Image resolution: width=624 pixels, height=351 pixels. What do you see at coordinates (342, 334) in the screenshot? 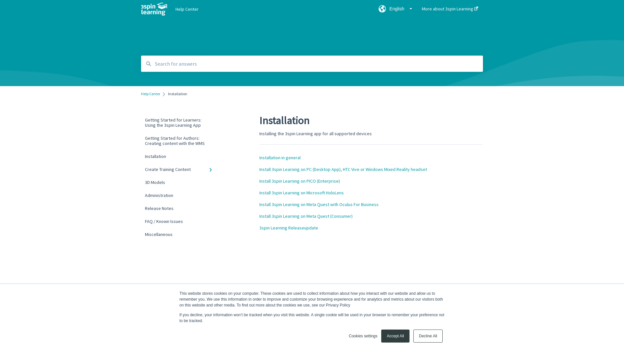
I see `More about 3spin Learning` at bounding box center [342, 334].